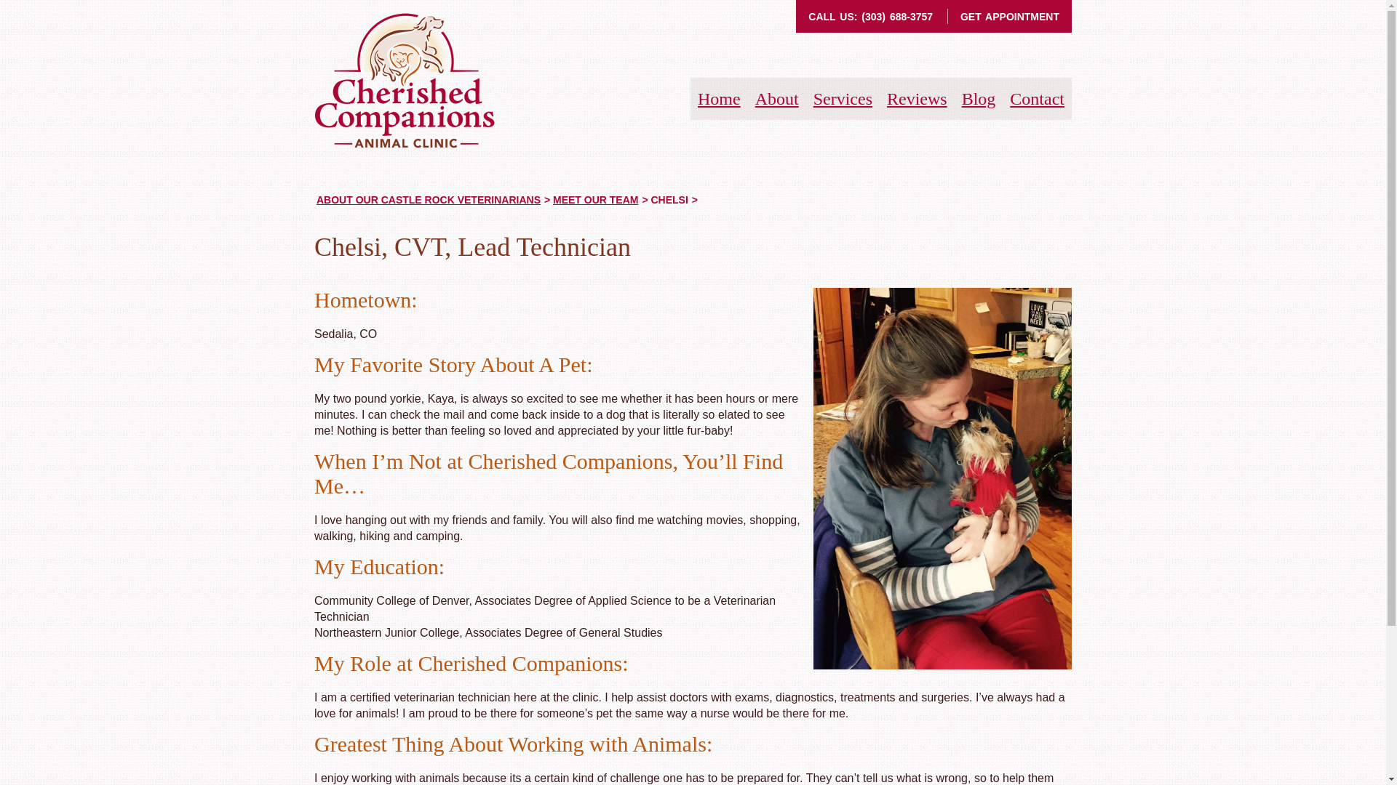  I want to click on GET APPOINTMENT, so click(1010, 17).